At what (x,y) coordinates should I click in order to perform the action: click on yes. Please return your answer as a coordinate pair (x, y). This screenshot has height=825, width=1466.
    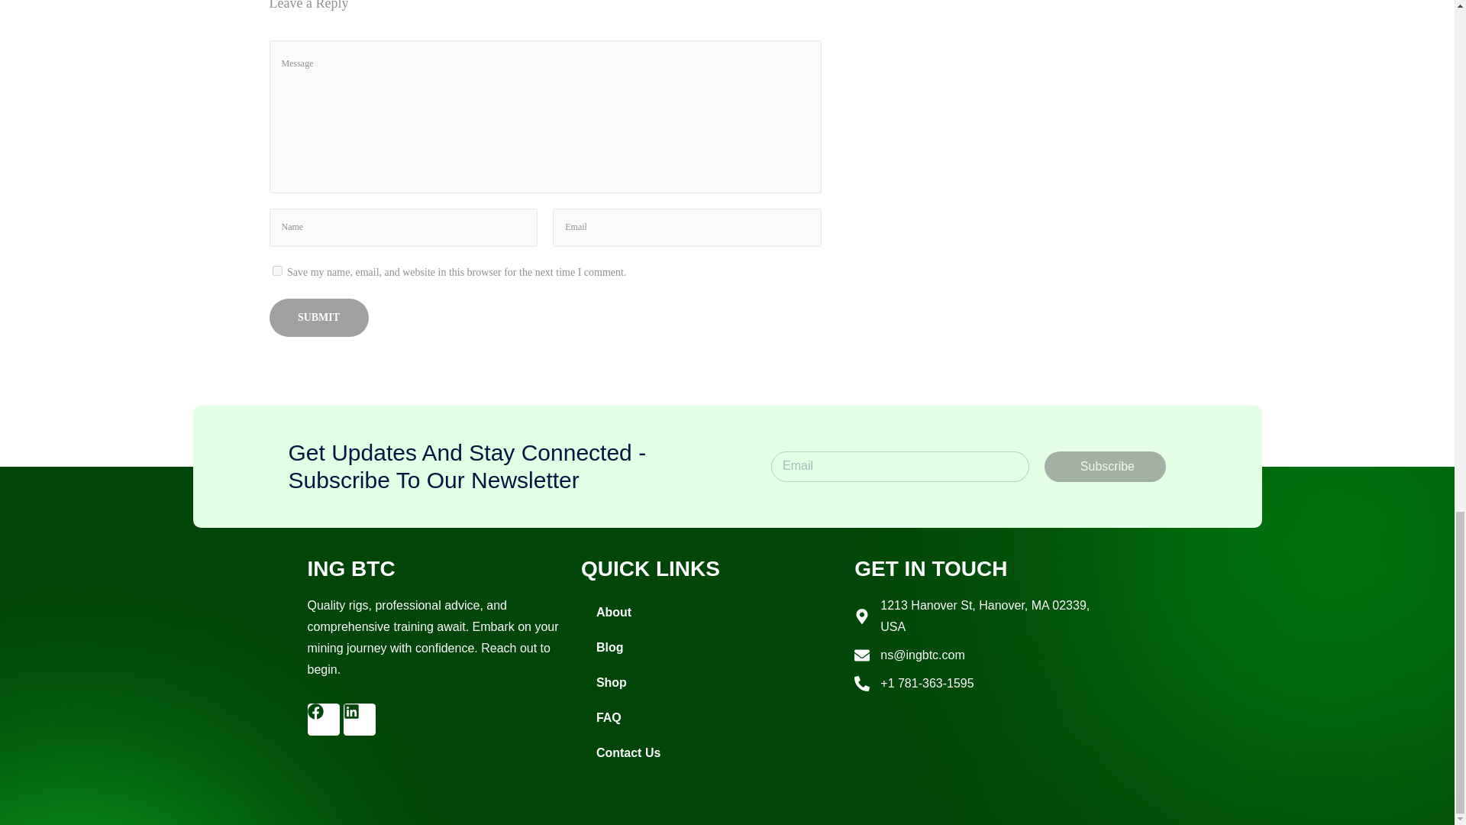
    Looking at the image, I should click on (276, 270).